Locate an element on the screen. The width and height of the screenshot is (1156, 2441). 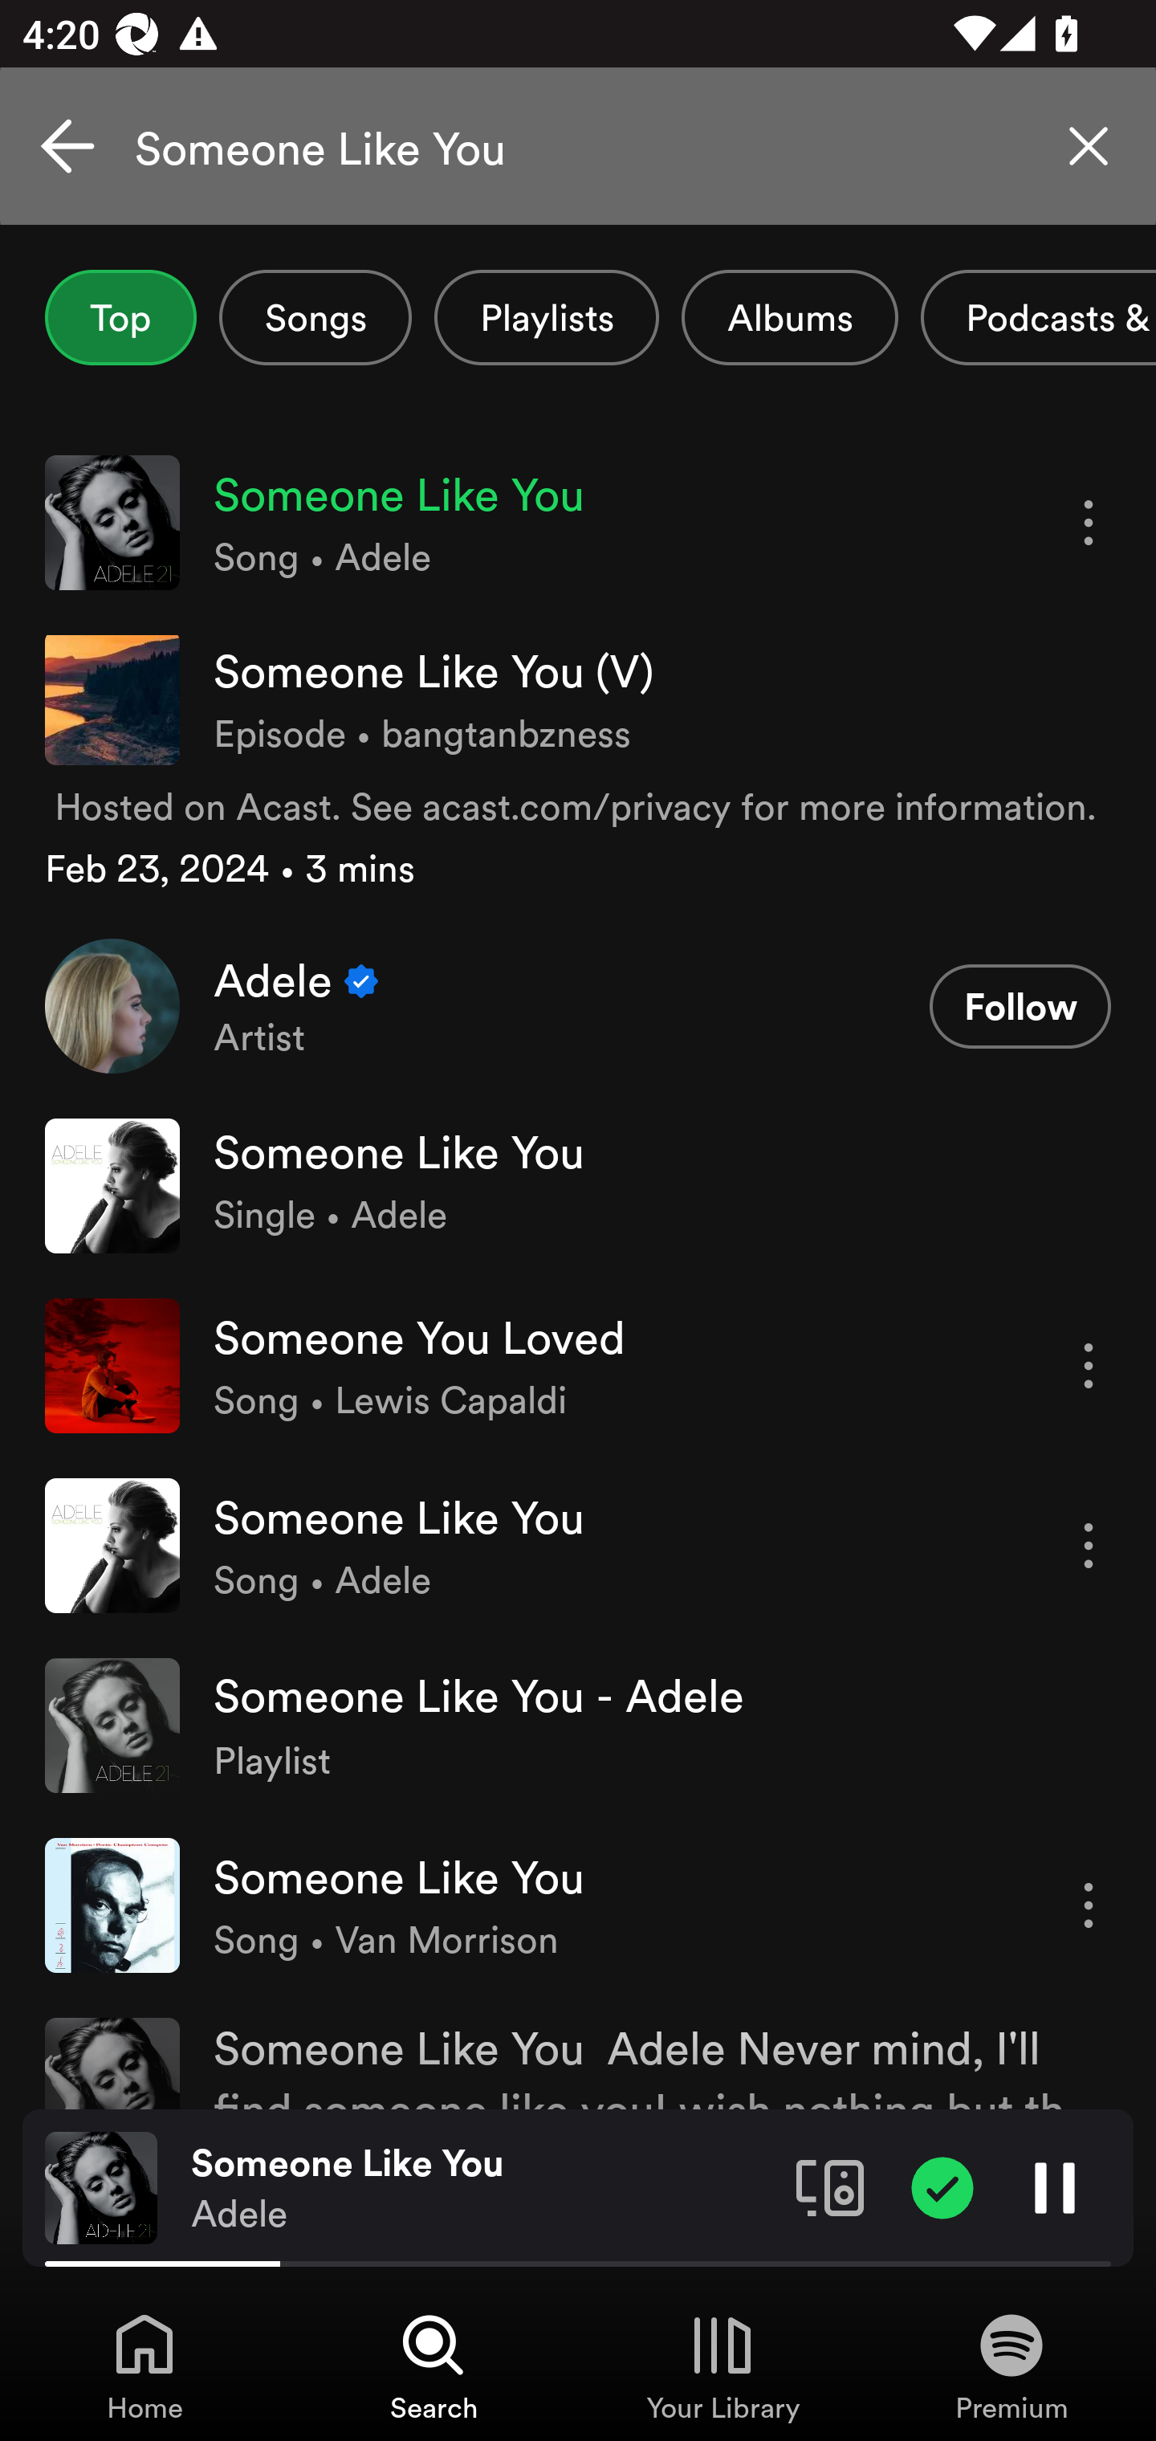
Home, Tab 1 of 4 Home Home is located at coordinates (144, 2366).